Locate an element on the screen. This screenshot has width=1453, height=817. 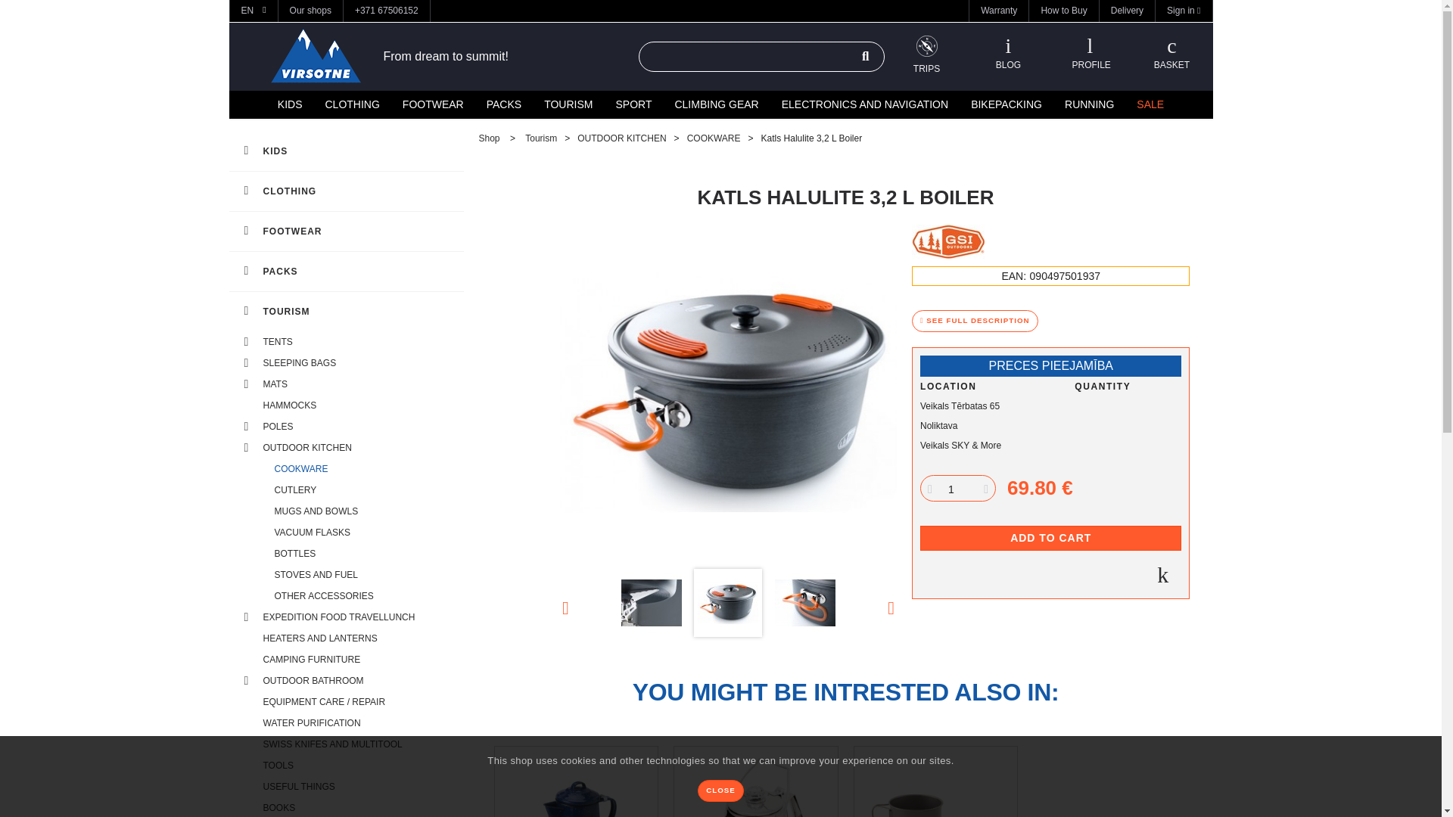
Notes is located at coordinates (1007, 54).